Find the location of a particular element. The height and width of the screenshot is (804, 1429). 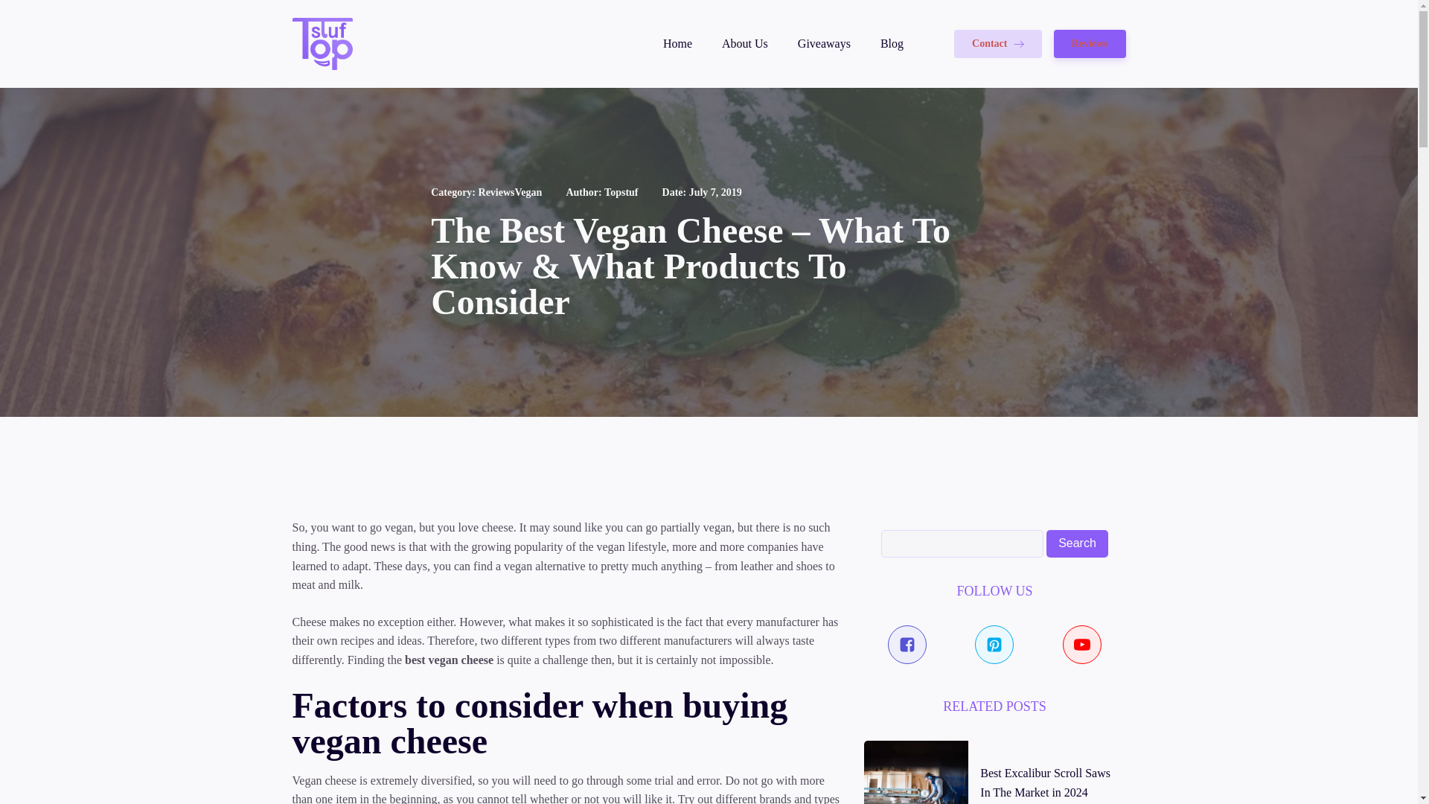

Reviews is located at coordinates (1090, 43).